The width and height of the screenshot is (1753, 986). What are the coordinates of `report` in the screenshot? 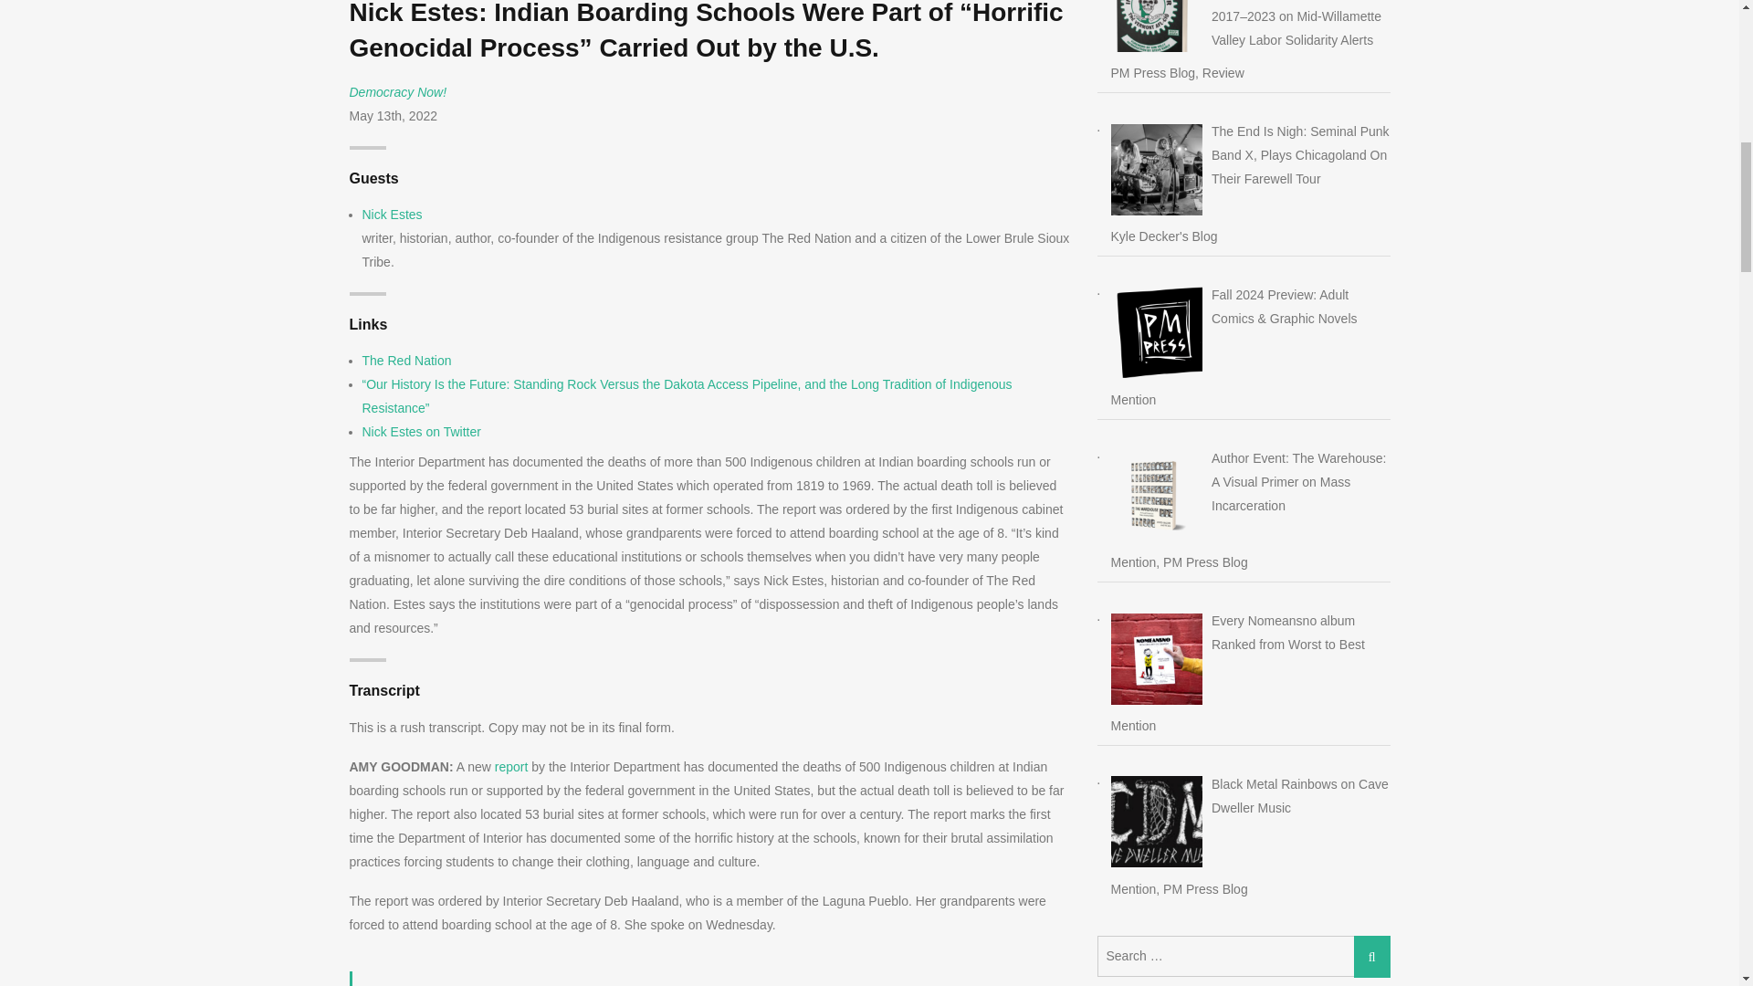 It's located at (511, 766).